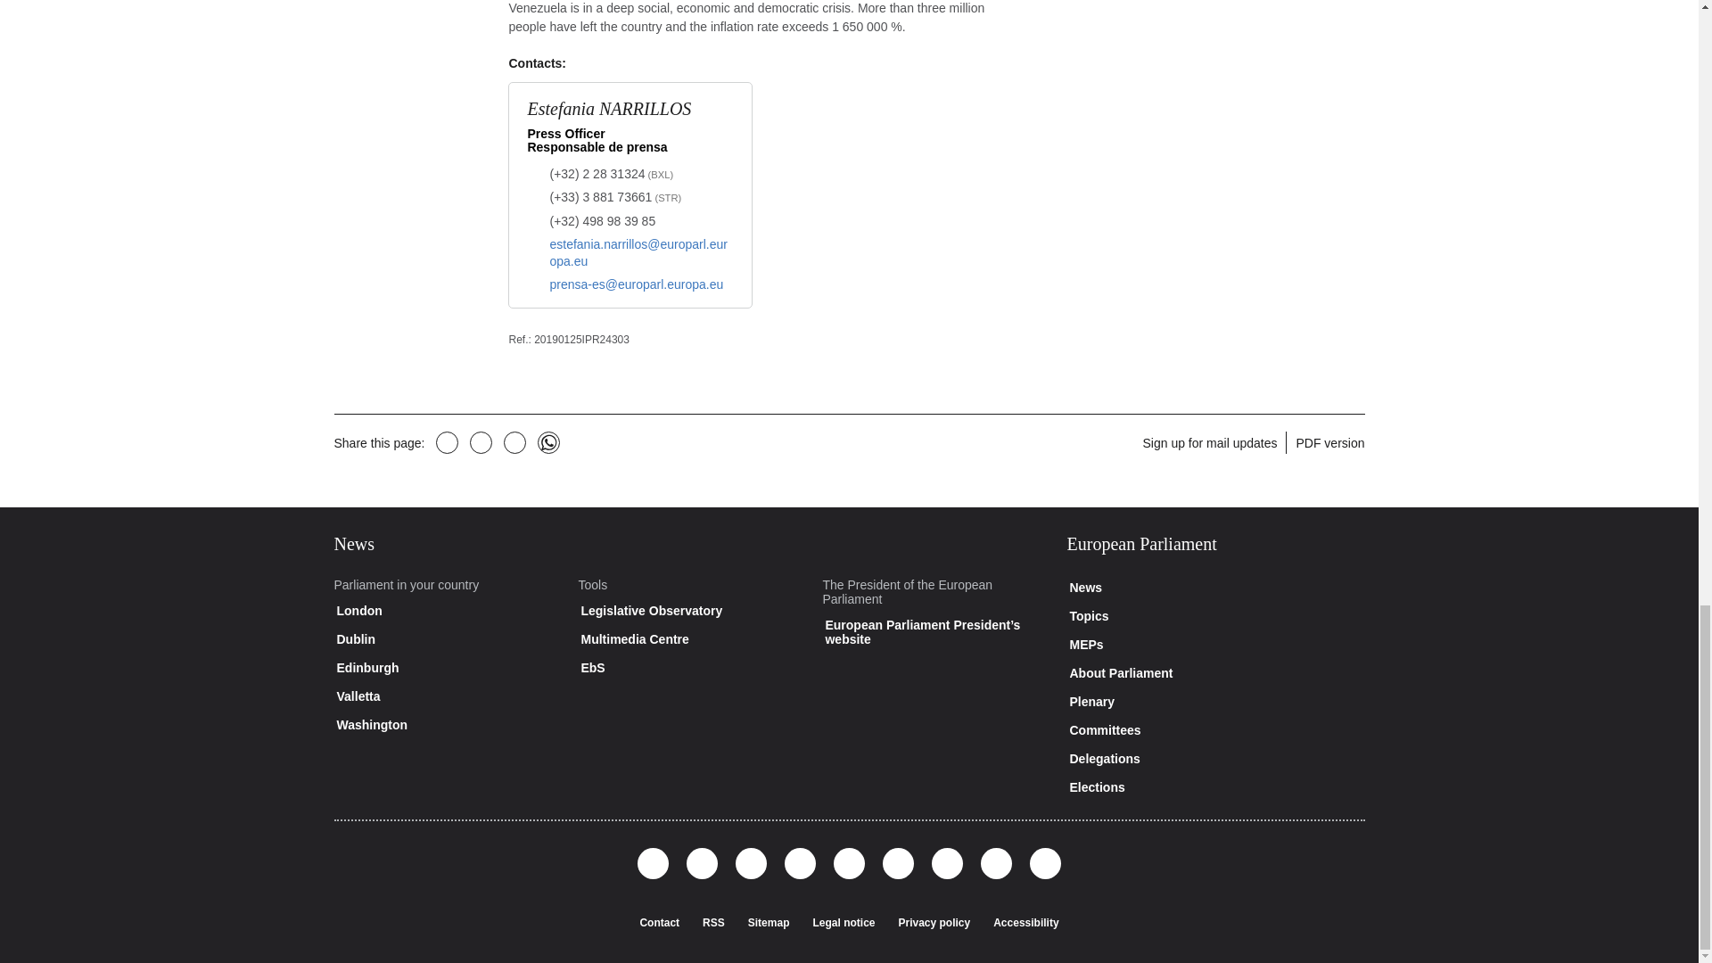  I want to click on Phone number, so click(615, 198).